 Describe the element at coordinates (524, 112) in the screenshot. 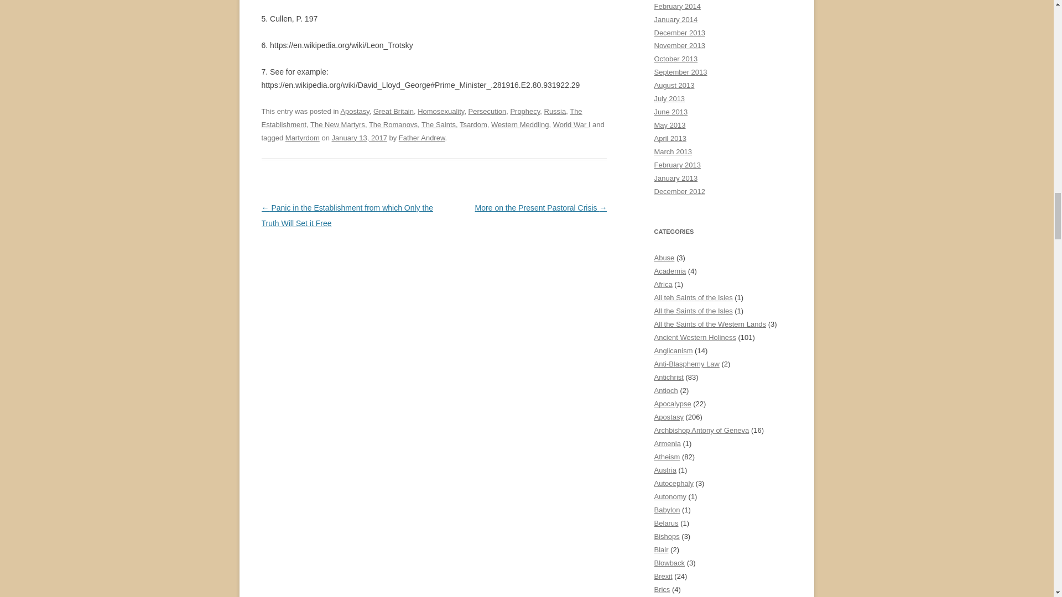

I see `Prophecy` at that location.